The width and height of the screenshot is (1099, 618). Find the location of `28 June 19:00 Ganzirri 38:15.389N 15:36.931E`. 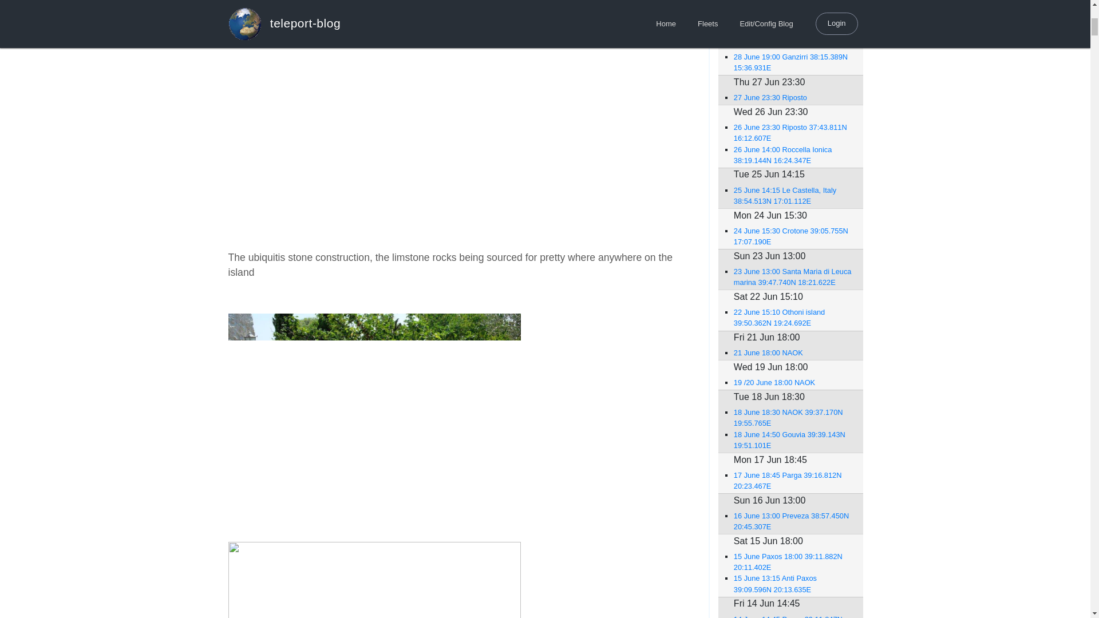

28 June 19:00 Ganzirri 38:15.389N 15:36.931E is located at coordinates (793, 62).